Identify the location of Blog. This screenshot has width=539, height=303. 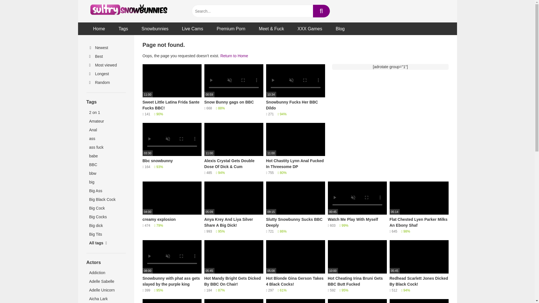
(340, 29).